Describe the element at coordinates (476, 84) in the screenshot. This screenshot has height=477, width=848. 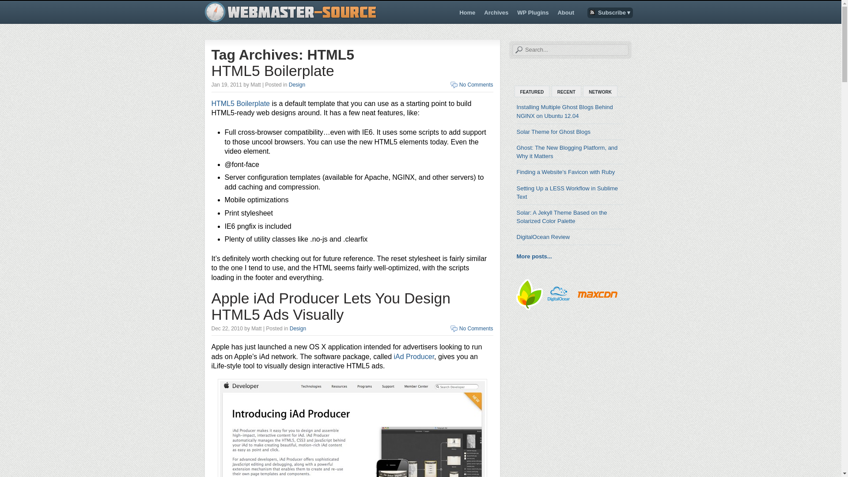
I see `No Comments` at that location.